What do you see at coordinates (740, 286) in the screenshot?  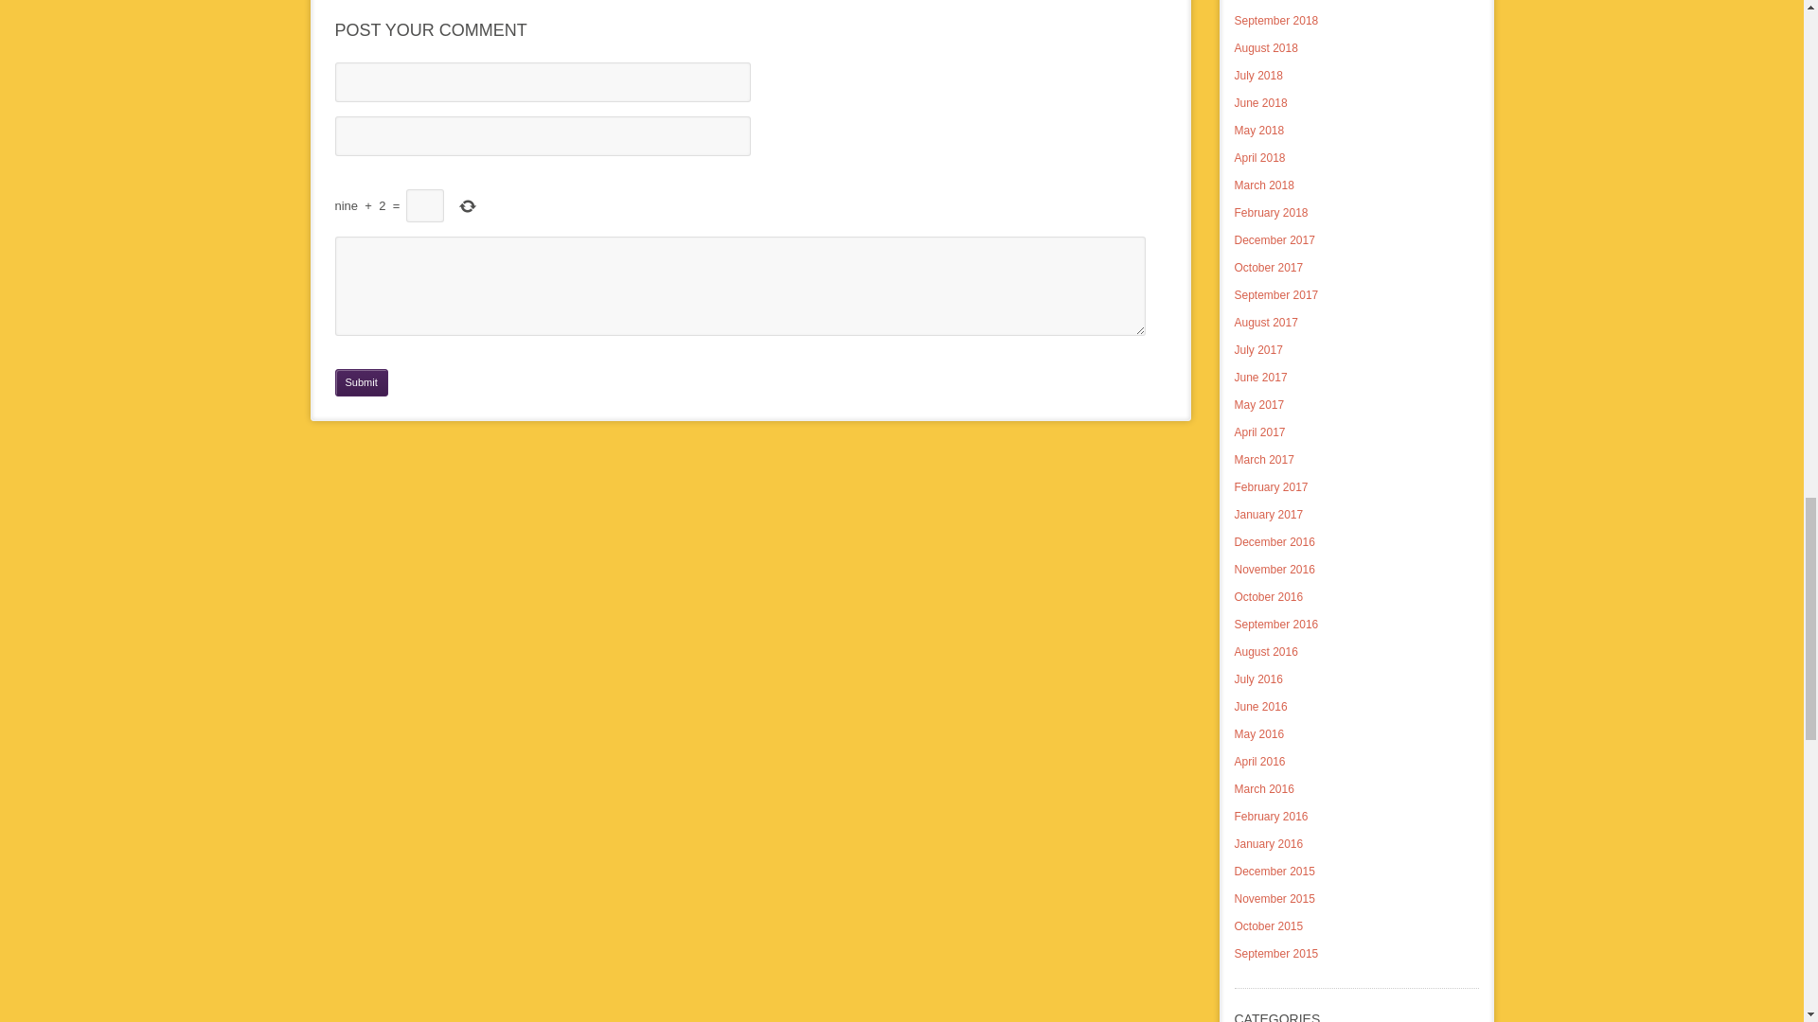 I see `Your Comment` at bounding box center [740, 286].